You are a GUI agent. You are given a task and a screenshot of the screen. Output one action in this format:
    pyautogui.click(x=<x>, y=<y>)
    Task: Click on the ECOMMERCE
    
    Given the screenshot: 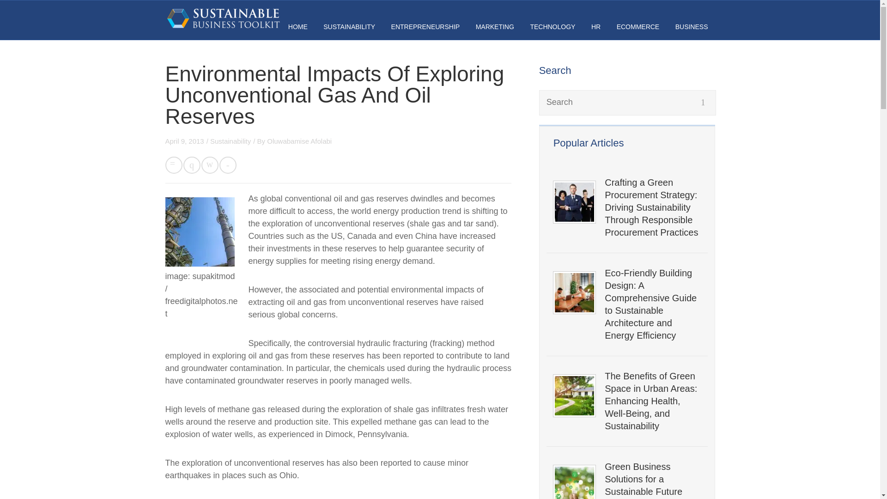 What is the action you would take?
    pyautogui.click(x=638, y=26)
    